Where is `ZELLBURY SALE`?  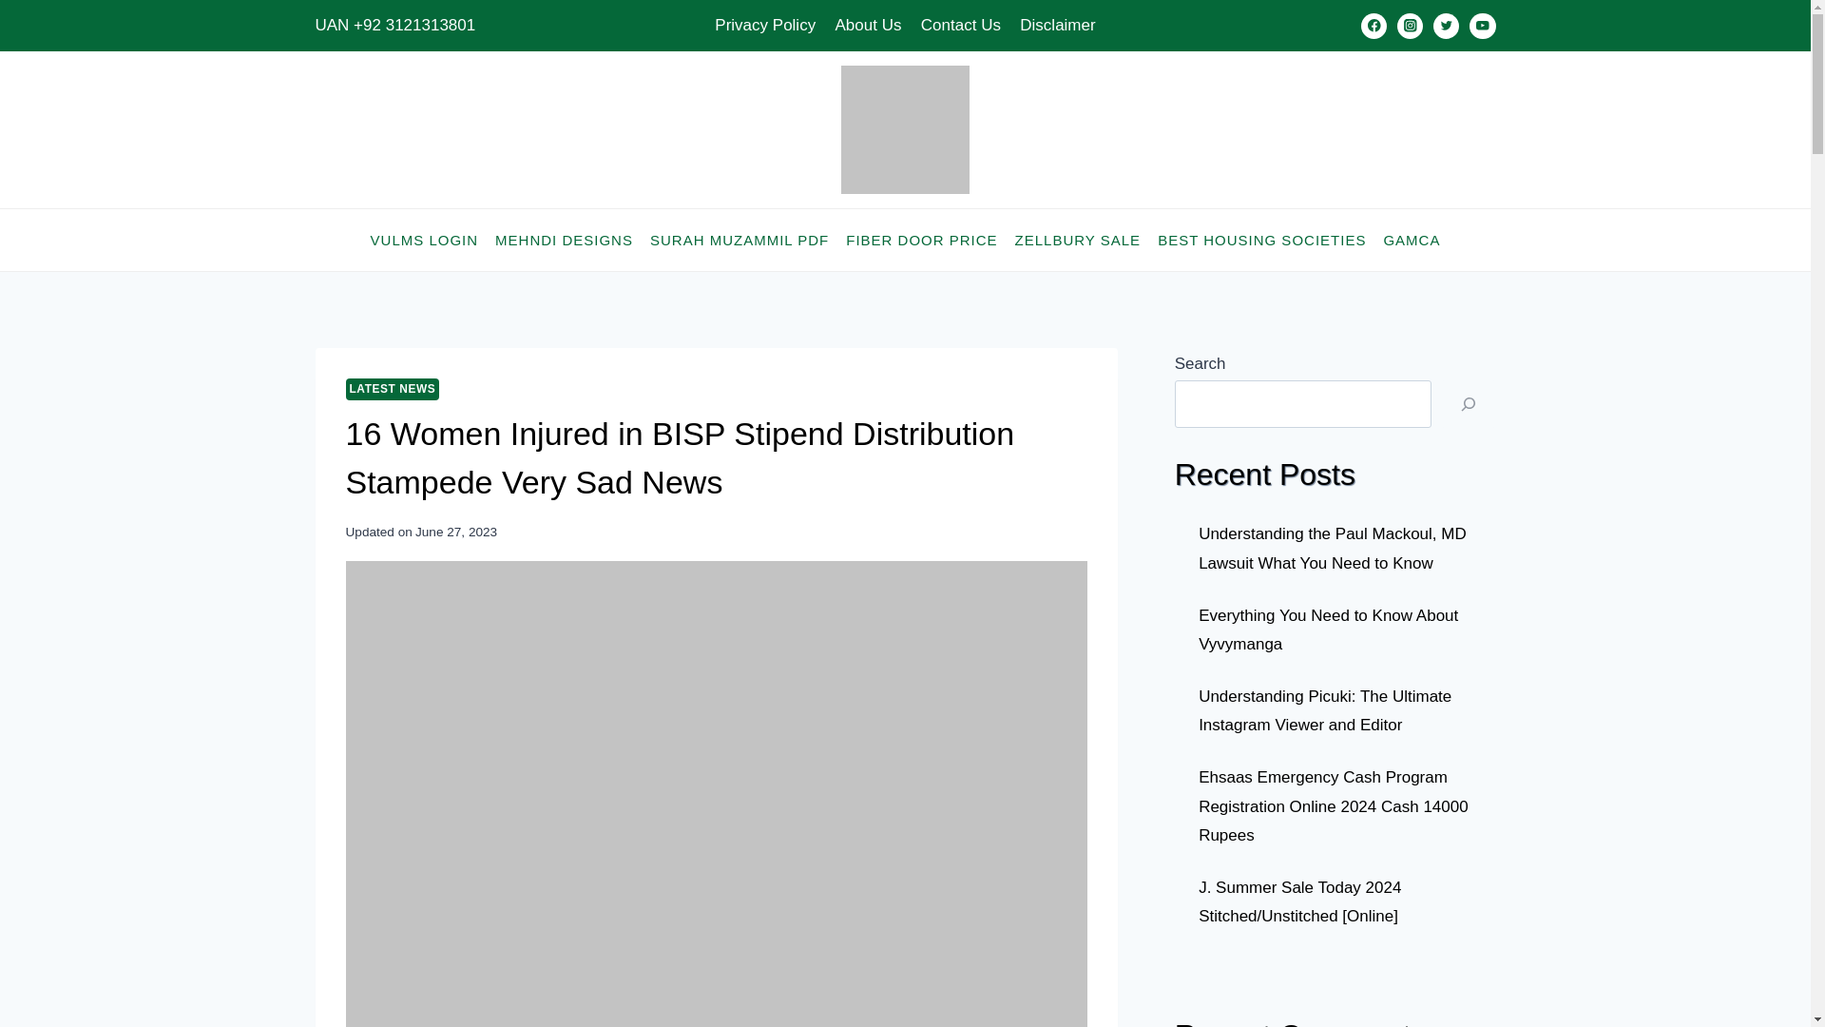 ZELLBURY SALE is located at coordinates (1078, 240).